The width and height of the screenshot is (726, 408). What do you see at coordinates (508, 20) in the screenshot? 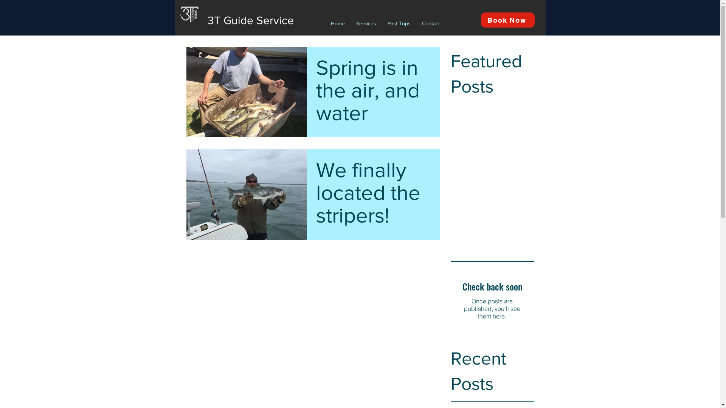
I see `Book Now` at bounding box center [508, 20].